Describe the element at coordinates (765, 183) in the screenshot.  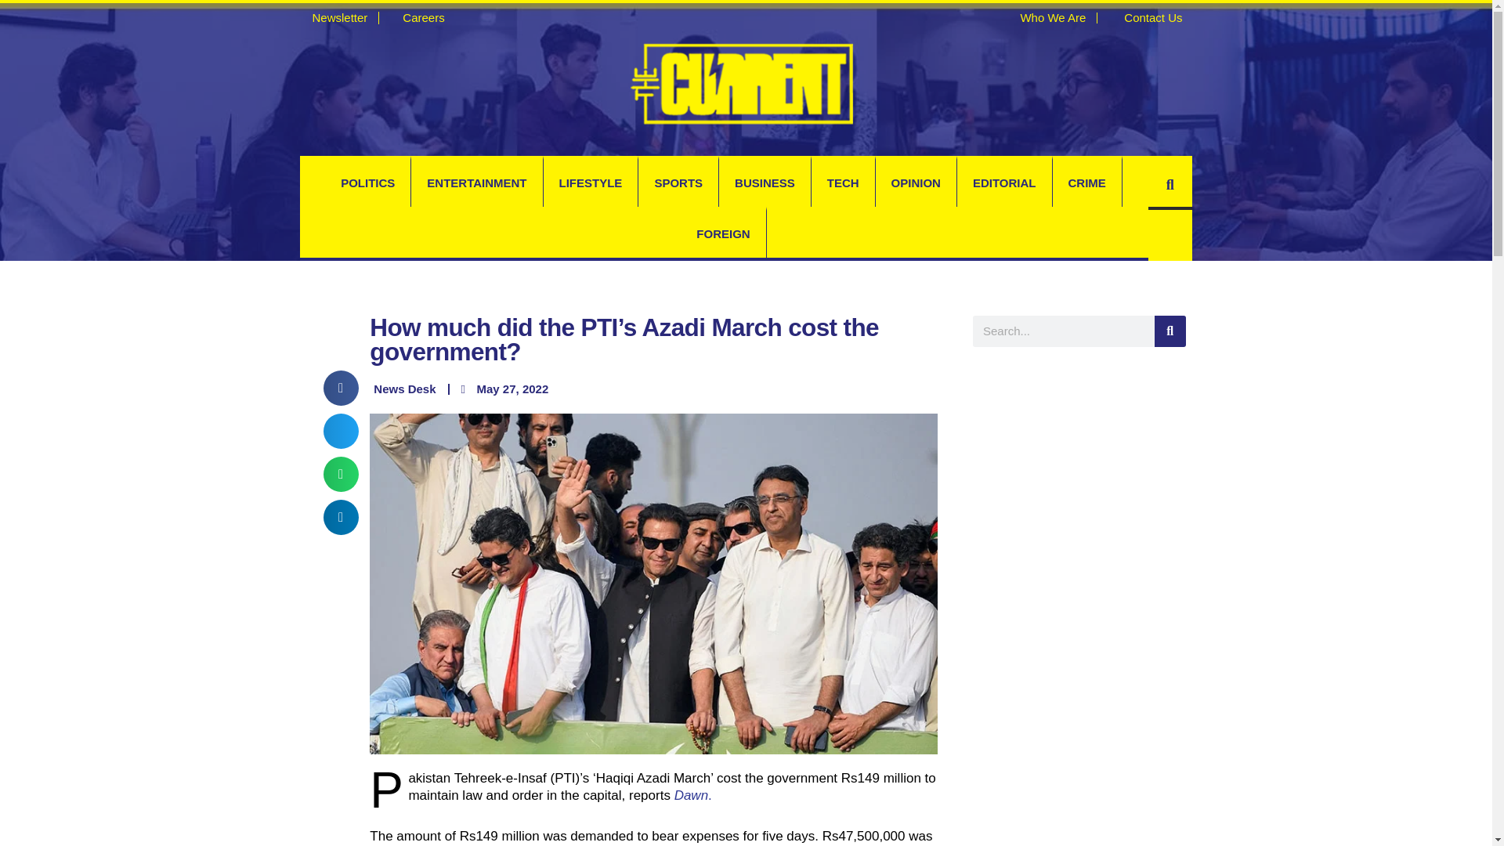
I see `BUSINESS` at that location.